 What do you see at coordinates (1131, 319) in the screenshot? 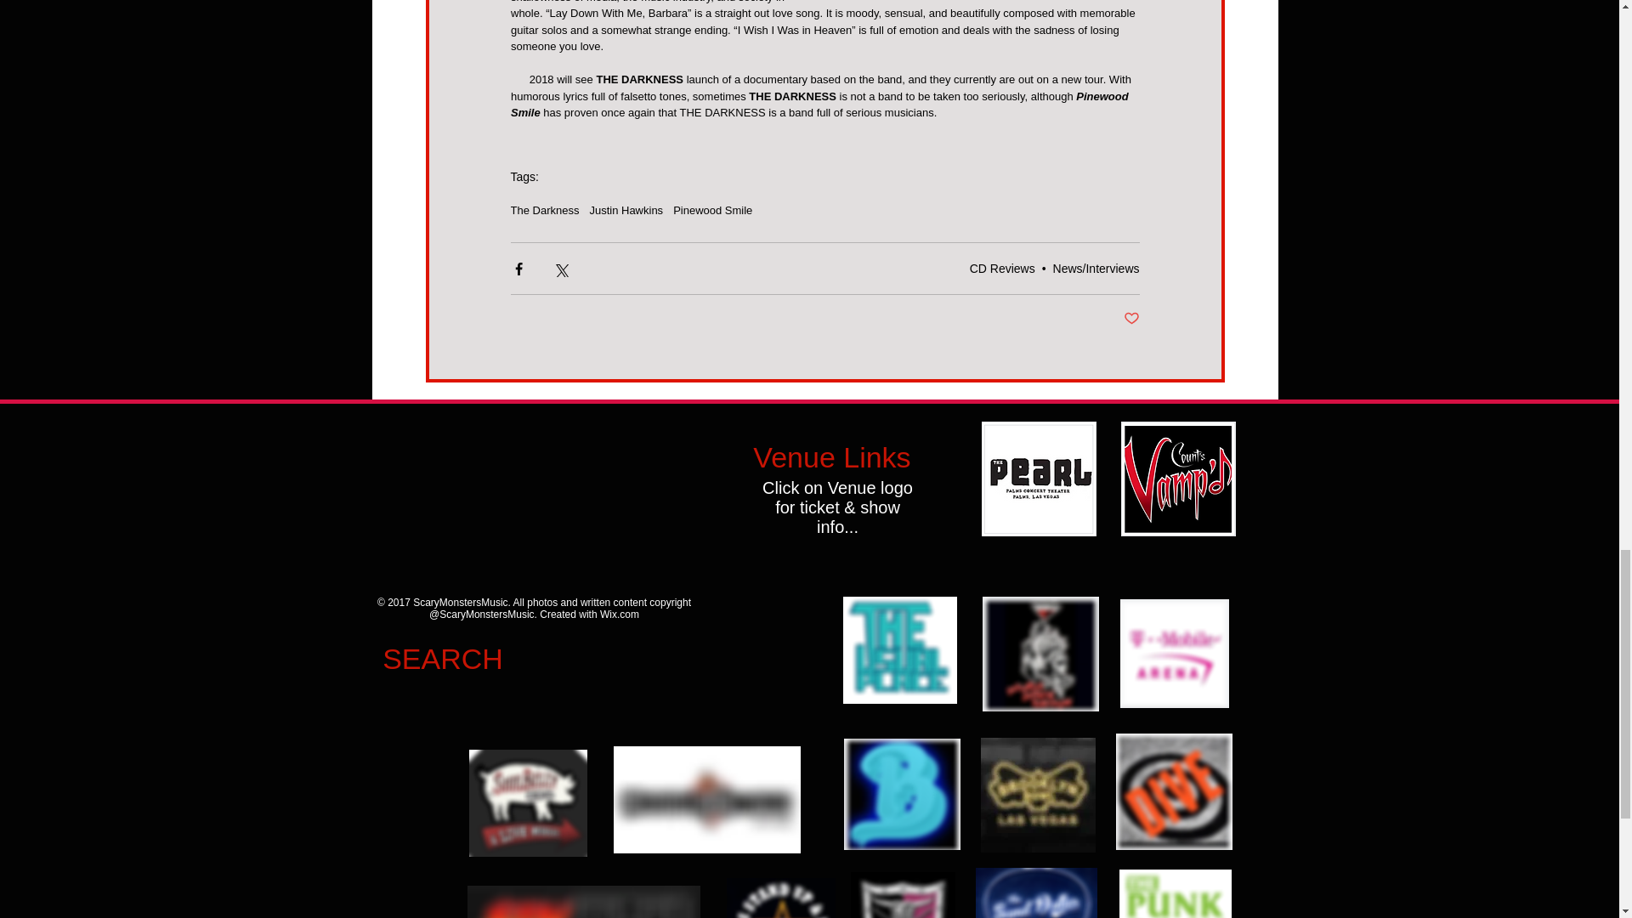
I see `Post not marked as liked` at bounding box center [1131, 319].